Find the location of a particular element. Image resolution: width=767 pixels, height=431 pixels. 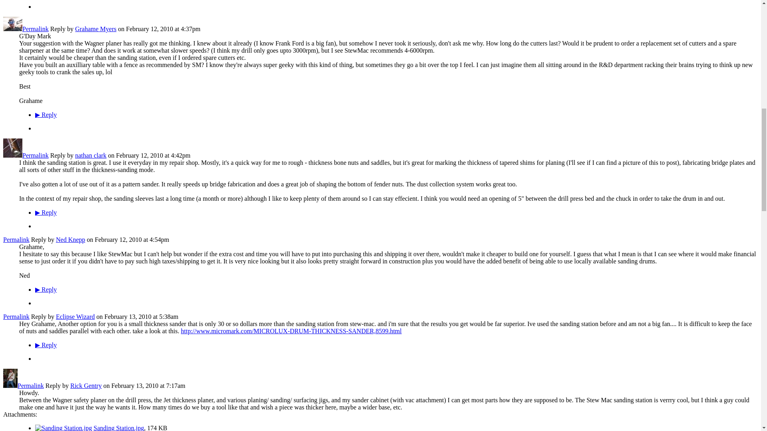

Permalink is located at coordinates (35, 29).